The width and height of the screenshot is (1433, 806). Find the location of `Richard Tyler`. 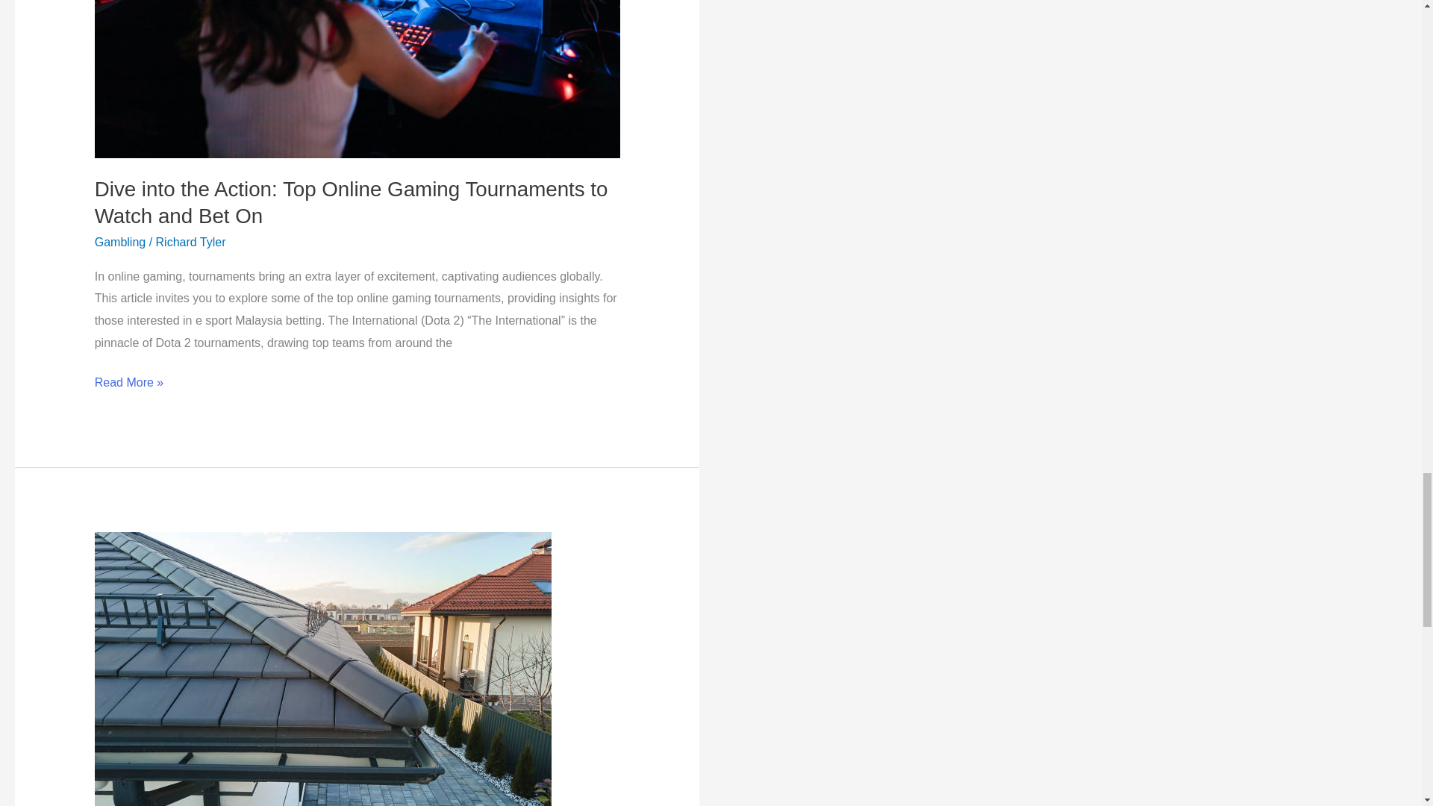

Richard Tyler is located at coordinates (191, 242).